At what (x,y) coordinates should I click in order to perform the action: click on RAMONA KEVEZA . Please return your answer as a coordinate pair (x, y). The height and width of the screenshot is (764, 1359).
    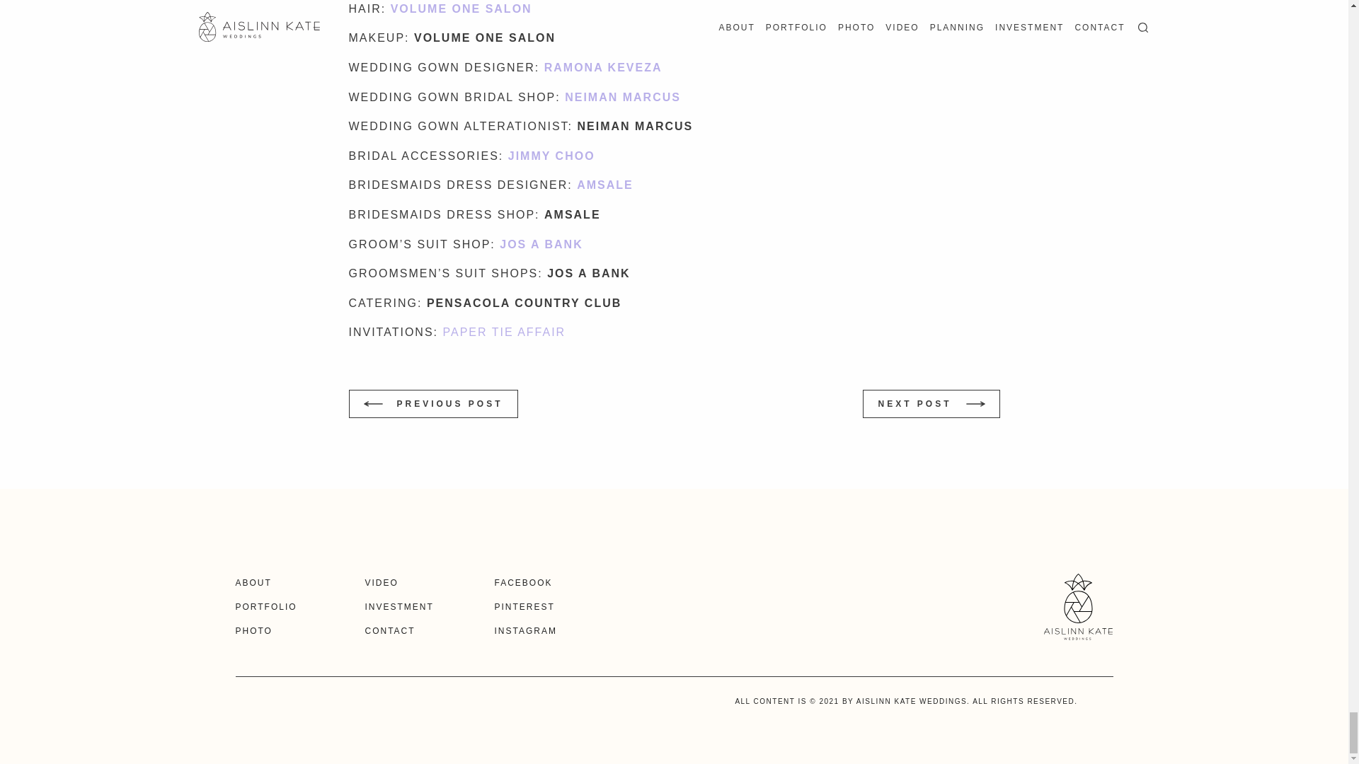
    Looking at the image, I should click on (606, 67).